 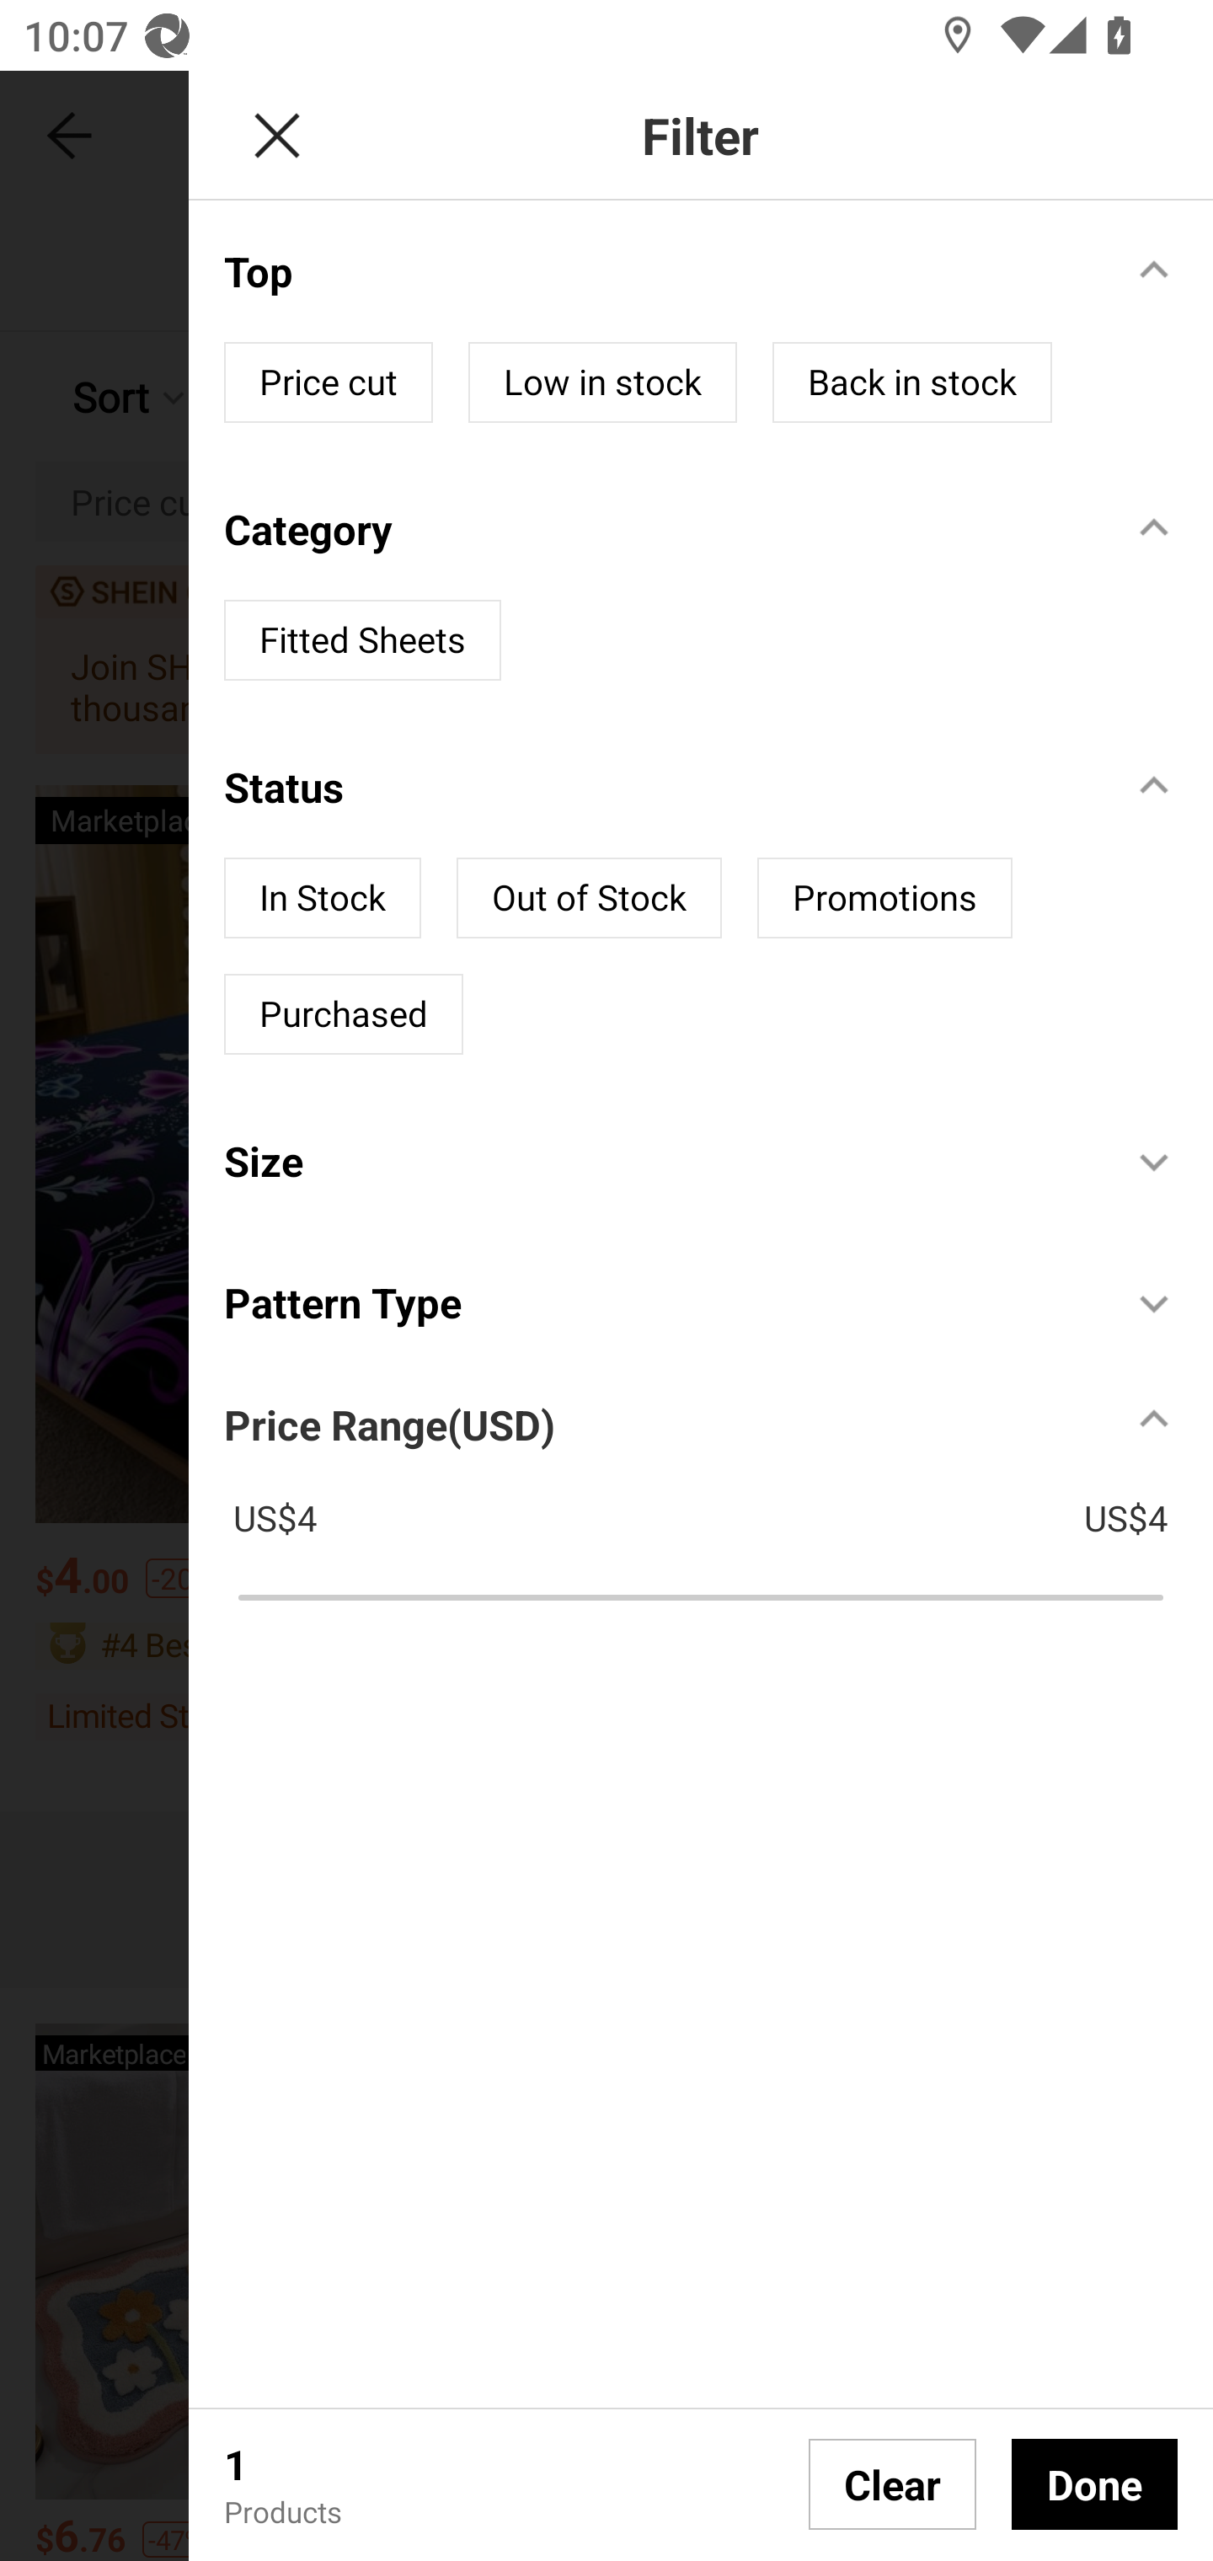 I want to click on Size, so click(x=660, y=1159).